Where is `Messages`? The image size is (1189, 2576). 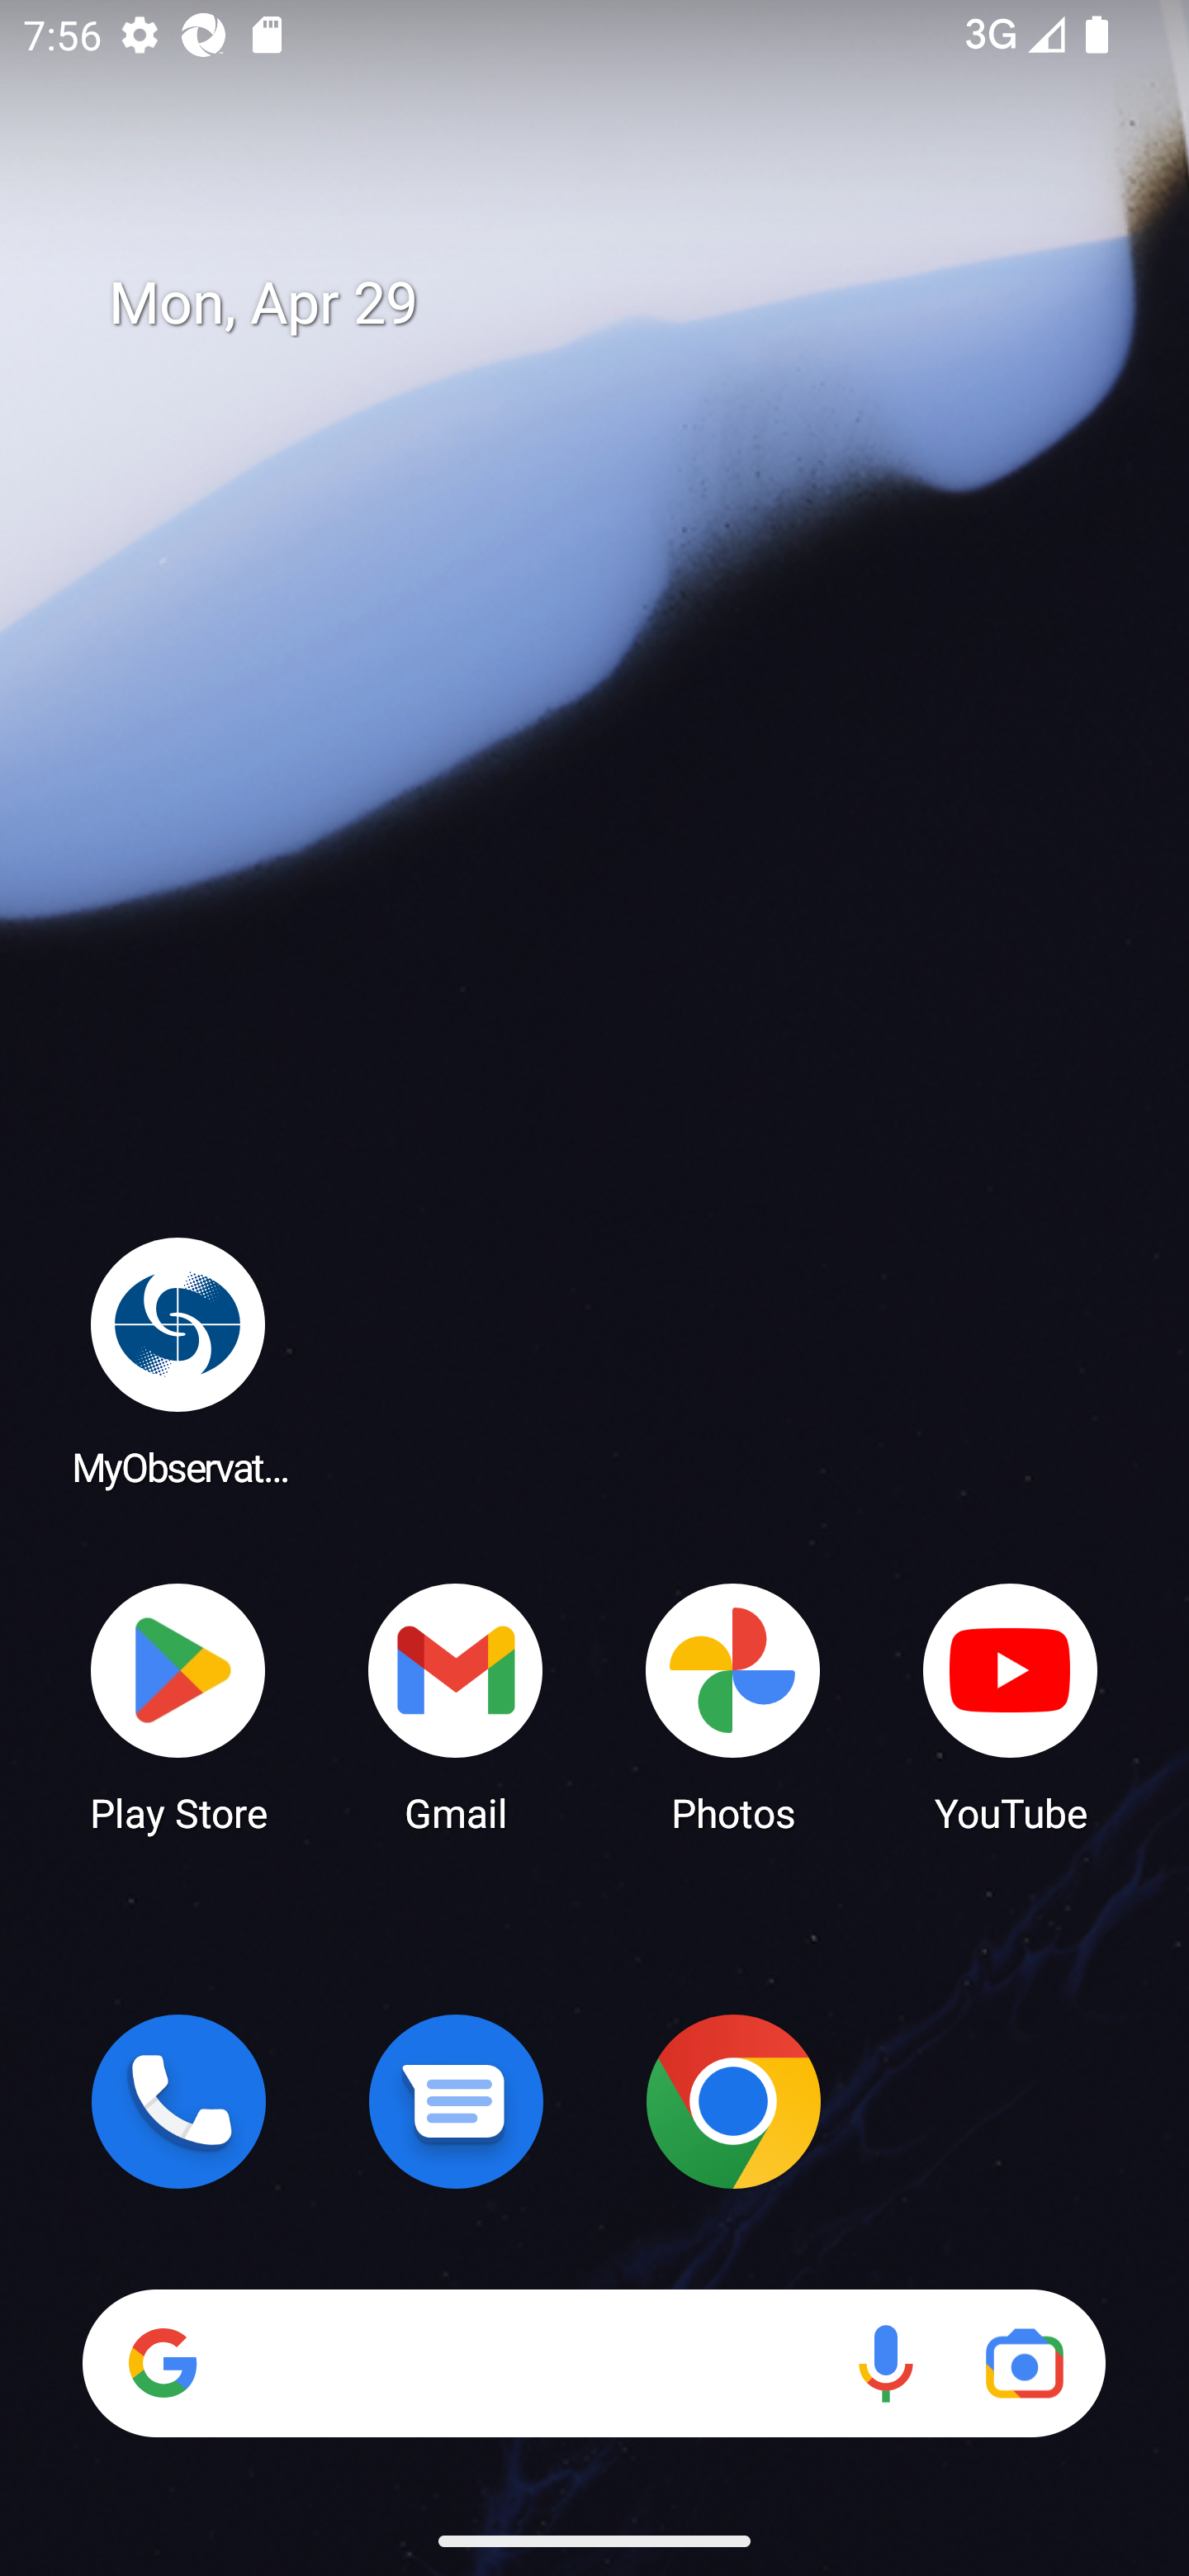
Messages is located at coordinates (456, 2101).